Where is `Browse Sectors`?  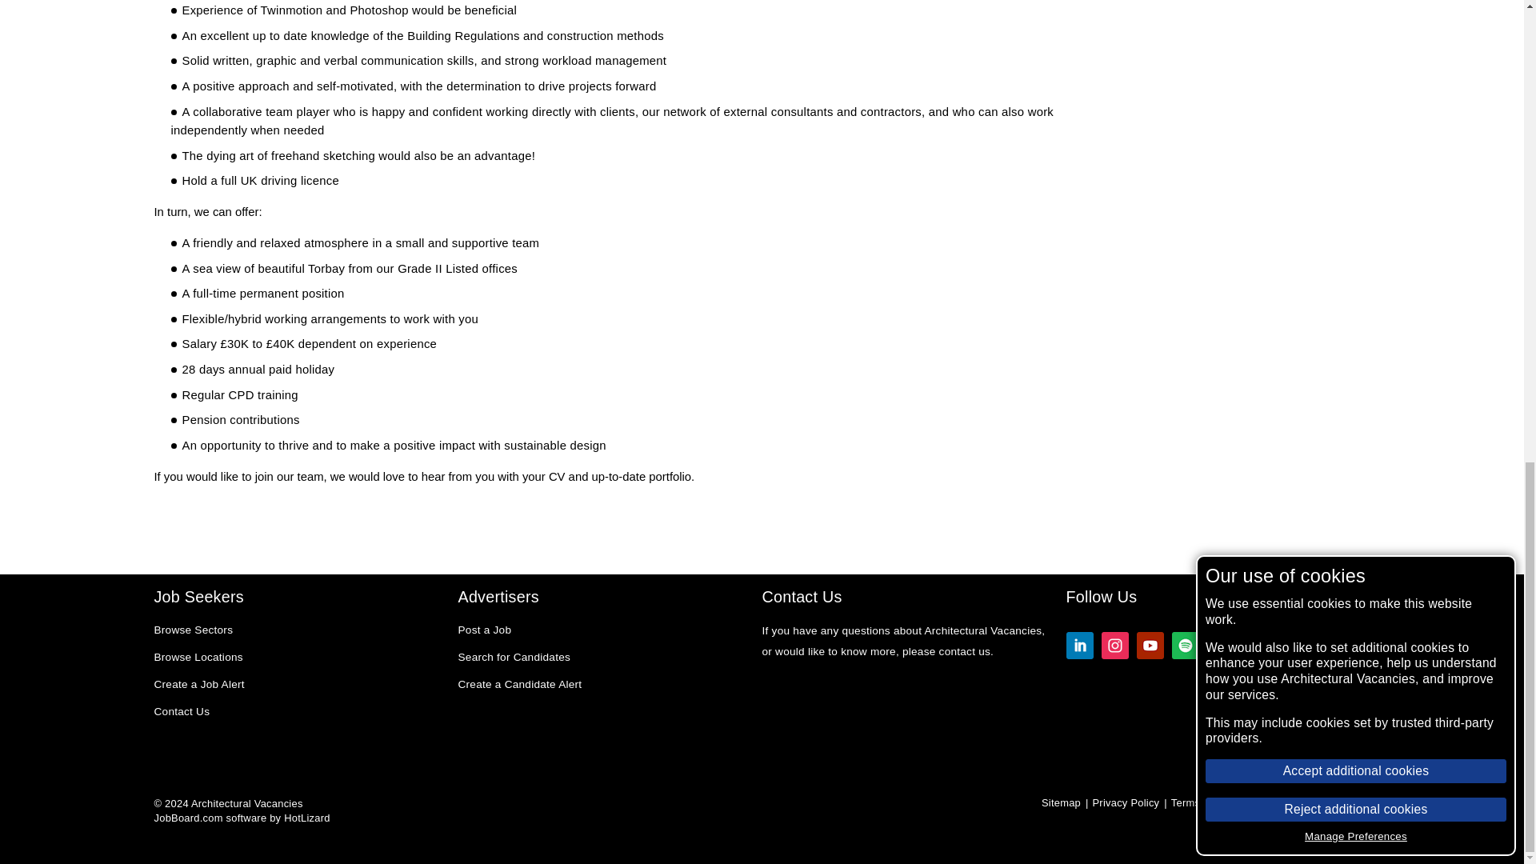 Browse Sectors is located at coordinates (194, 631).